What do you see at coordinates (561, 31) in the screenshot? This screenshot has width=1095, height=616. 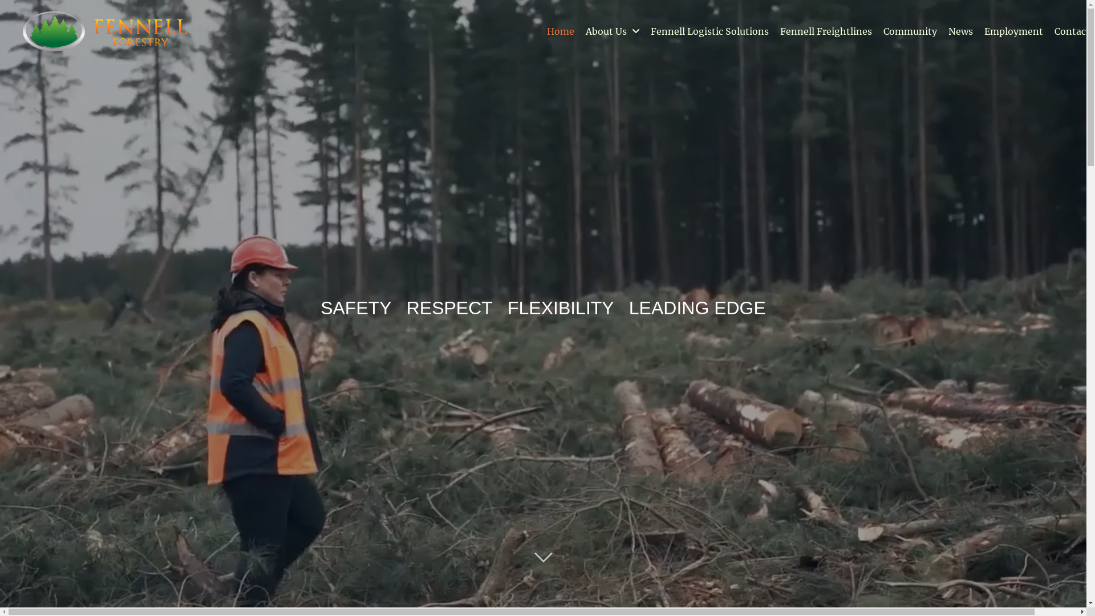 I see `Home` at bounding box center [561, 31].